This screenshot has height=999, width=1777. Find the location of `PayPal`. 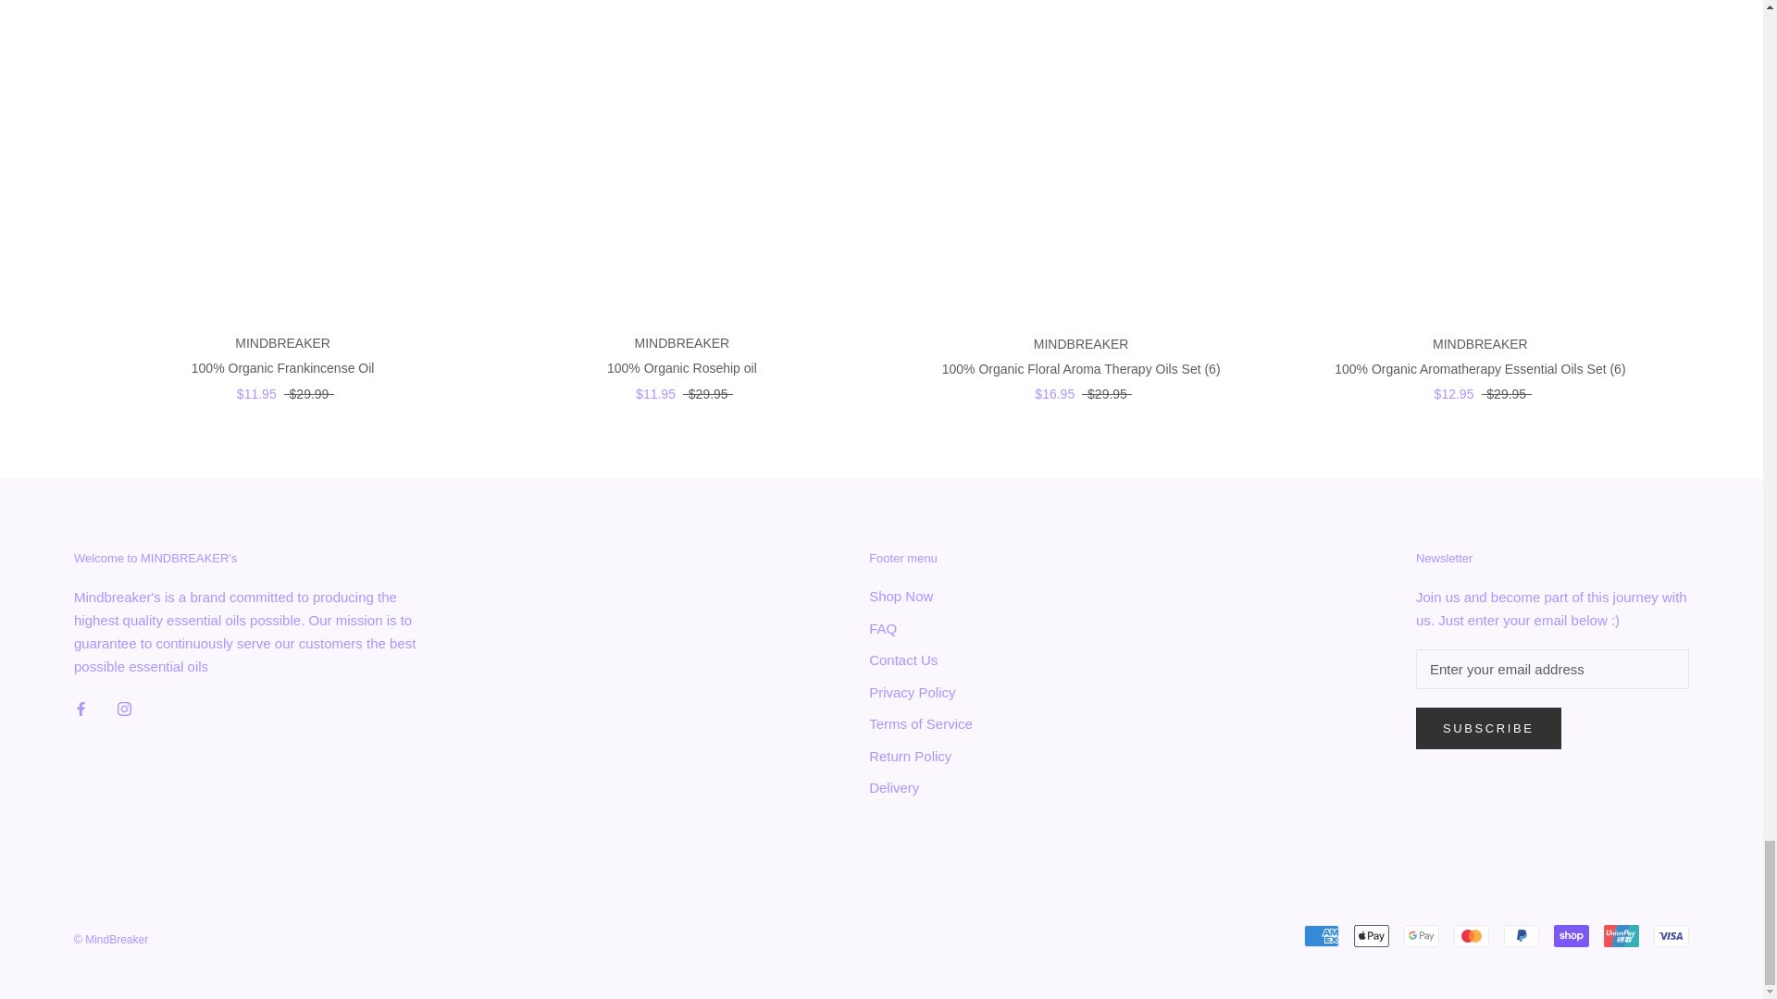

PayPal is located at coordinates (1521, 936).